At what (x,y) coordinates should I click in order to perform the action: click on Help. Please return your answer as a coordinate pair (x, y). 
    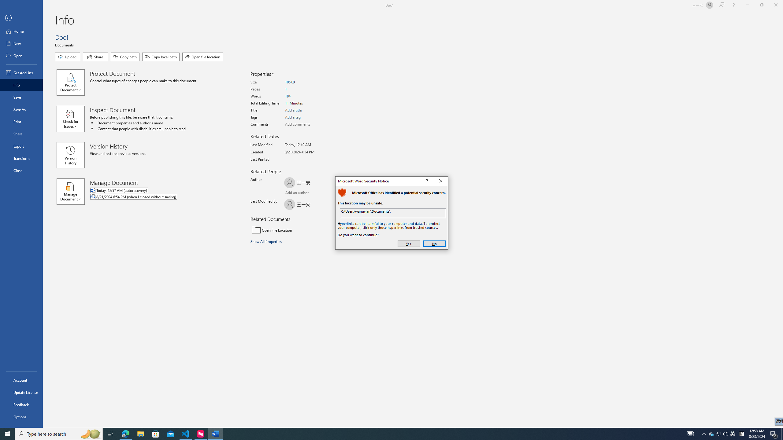
    Looking at the image, I should click on (733, 5).